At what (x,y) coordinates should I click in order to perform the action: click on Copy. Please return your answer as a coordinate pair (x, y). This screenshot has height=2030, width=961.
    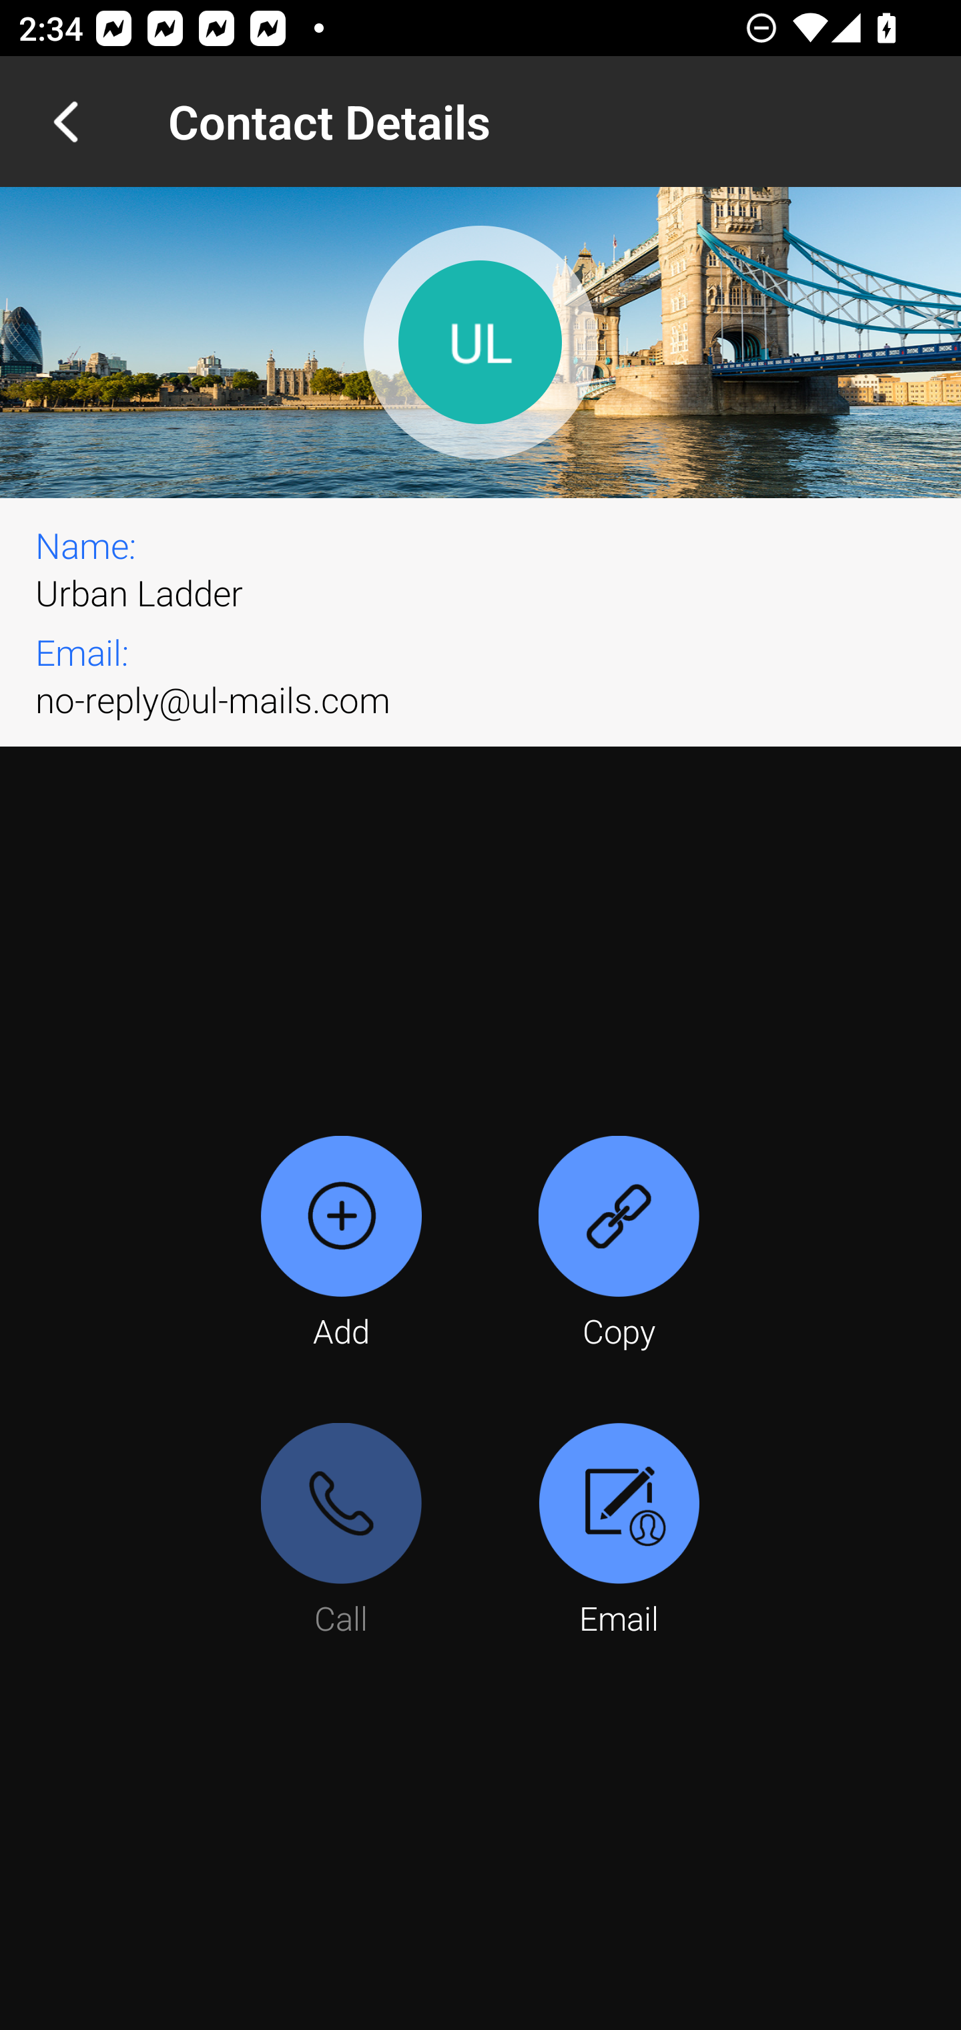
    Looking at the image, I should click on (619, 1244).